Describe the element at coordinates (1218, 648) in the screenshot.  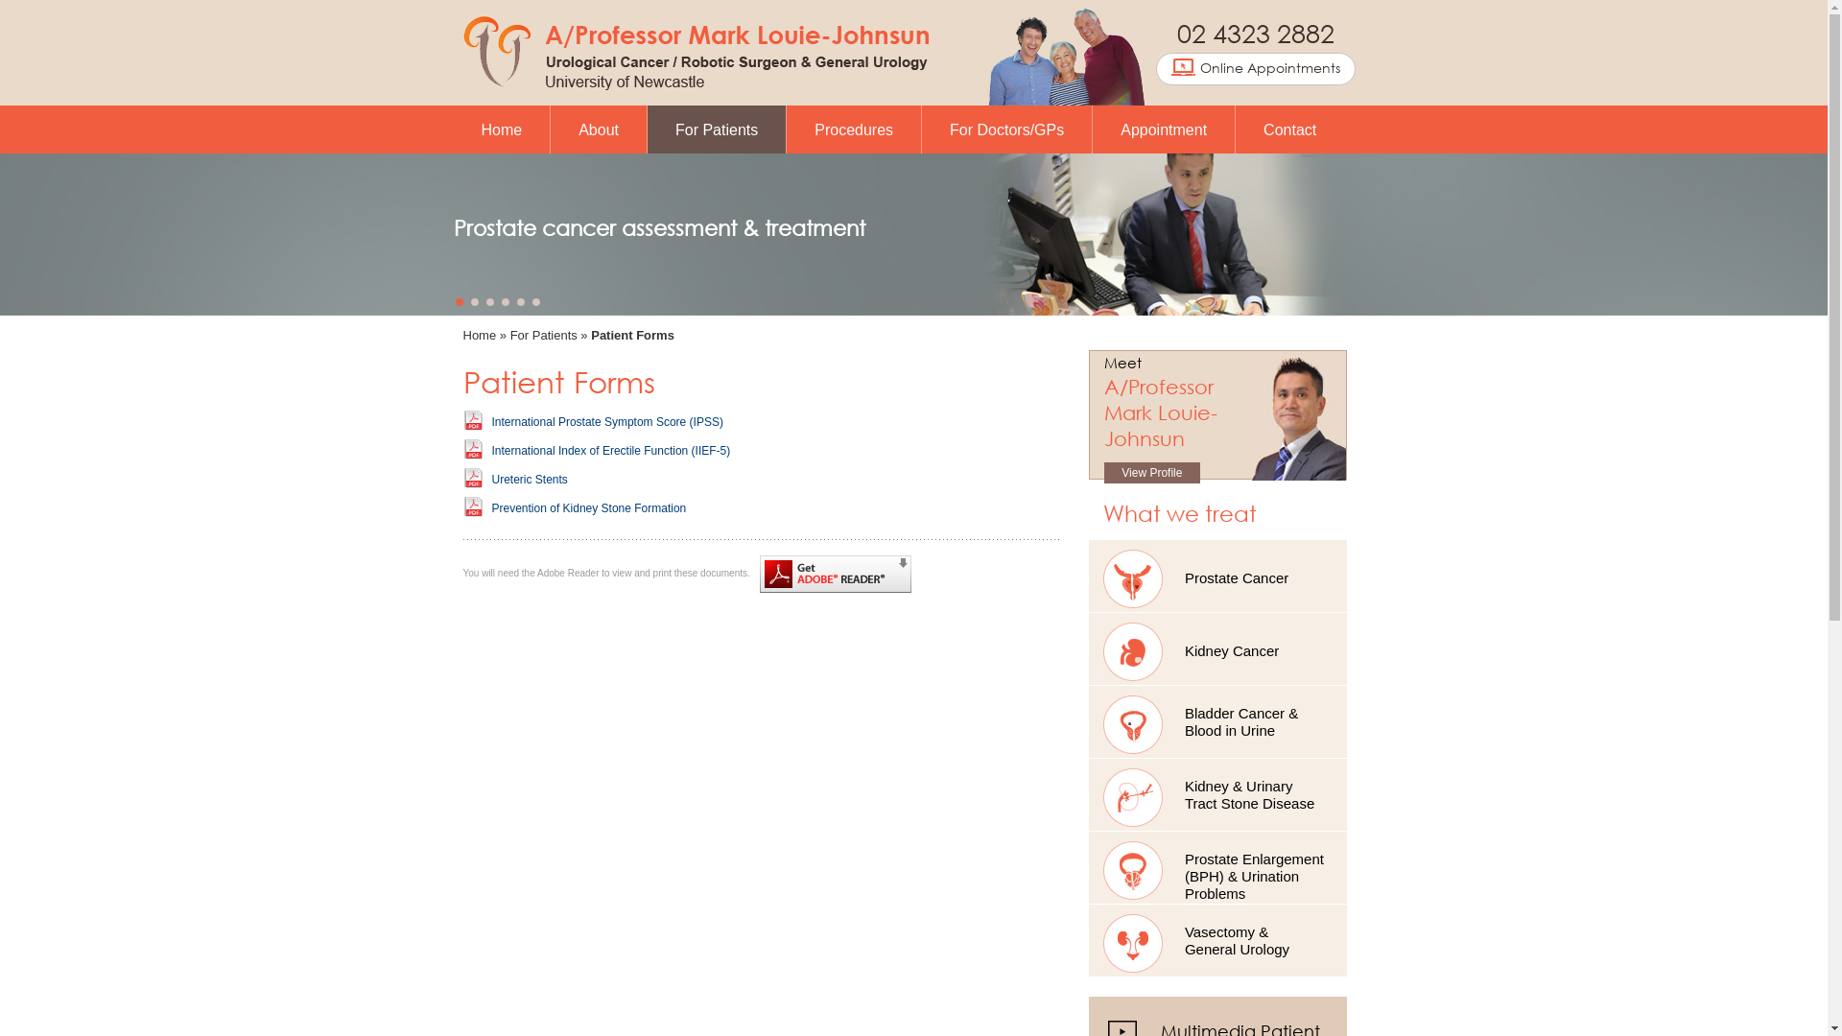
I see `Kidney Cancer` at that location.